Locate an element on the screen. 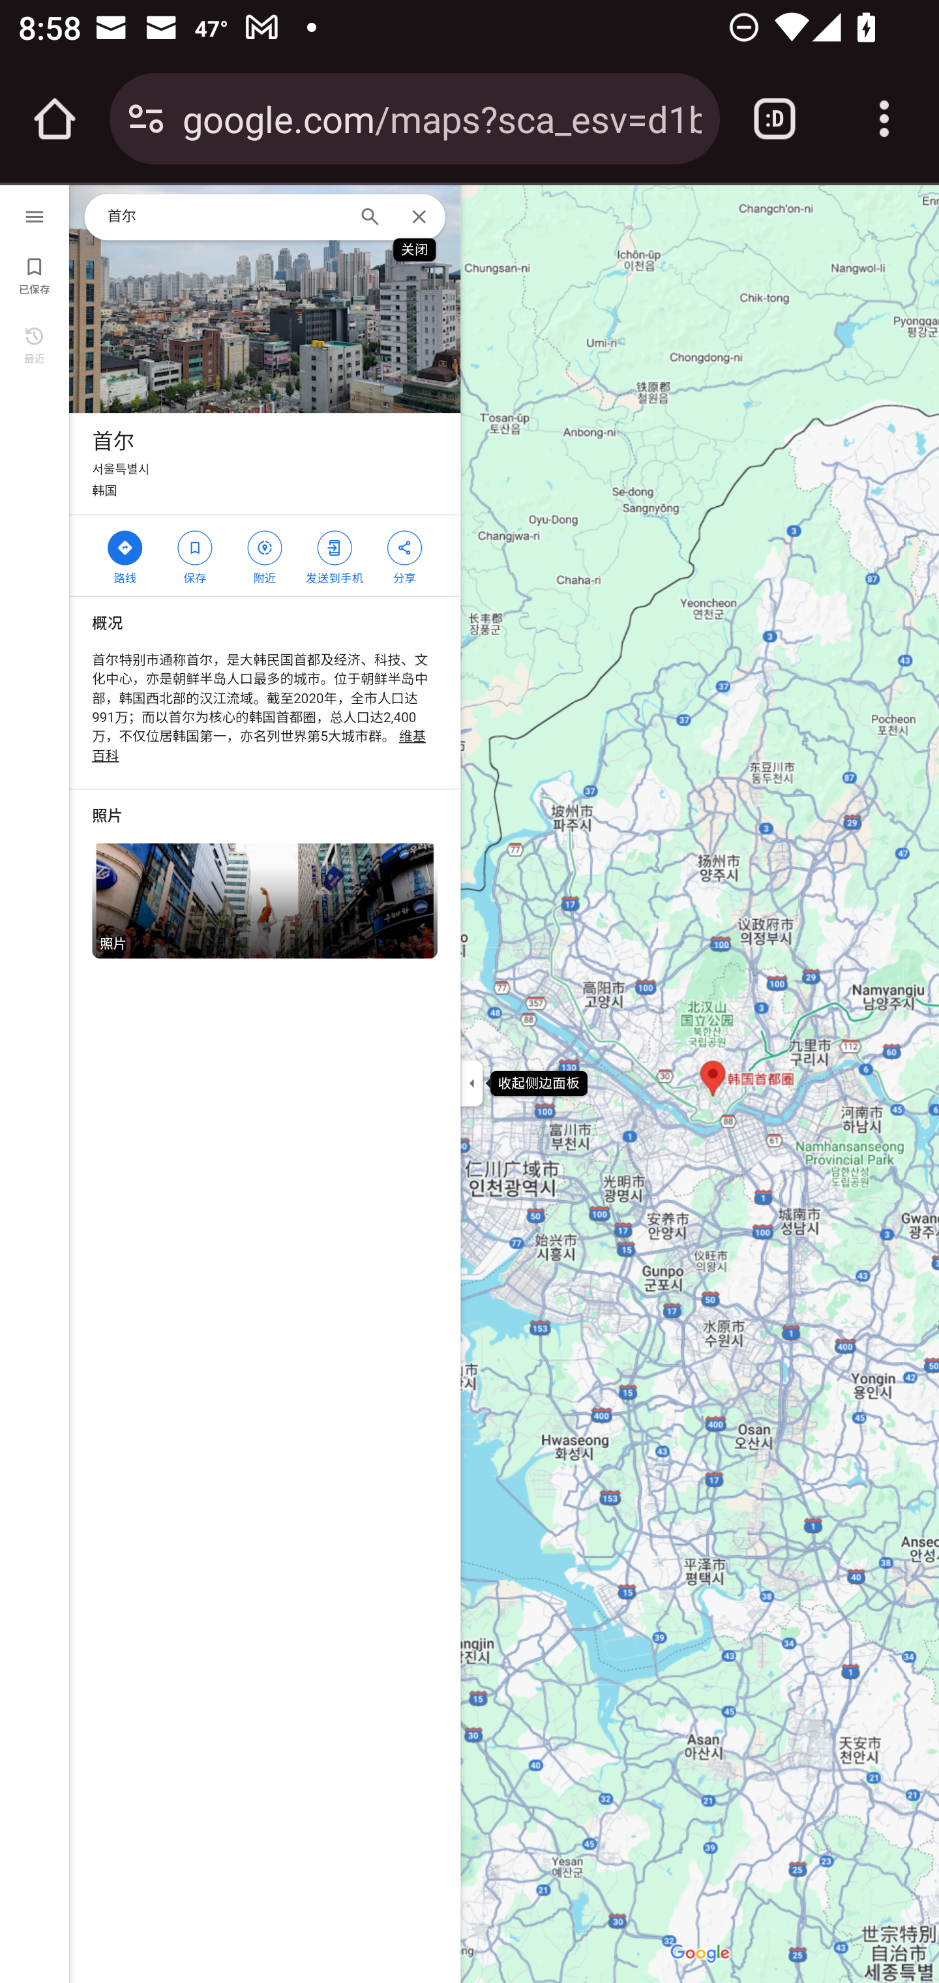 The image size is (939, 1983). Open the home page is located at coordinates (55, 119).